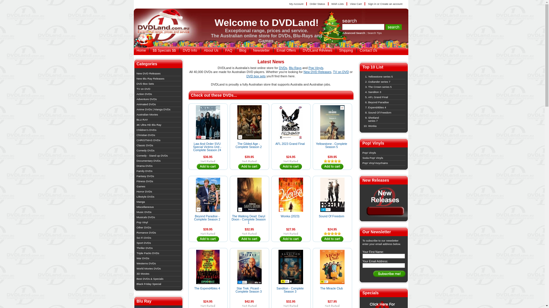 Image resolution: width=549 pixels, height=308 pixels. What do you see at coordinates (229, 50) in the screenshot?
I see `FAQ` at bounding box center [229, 50].